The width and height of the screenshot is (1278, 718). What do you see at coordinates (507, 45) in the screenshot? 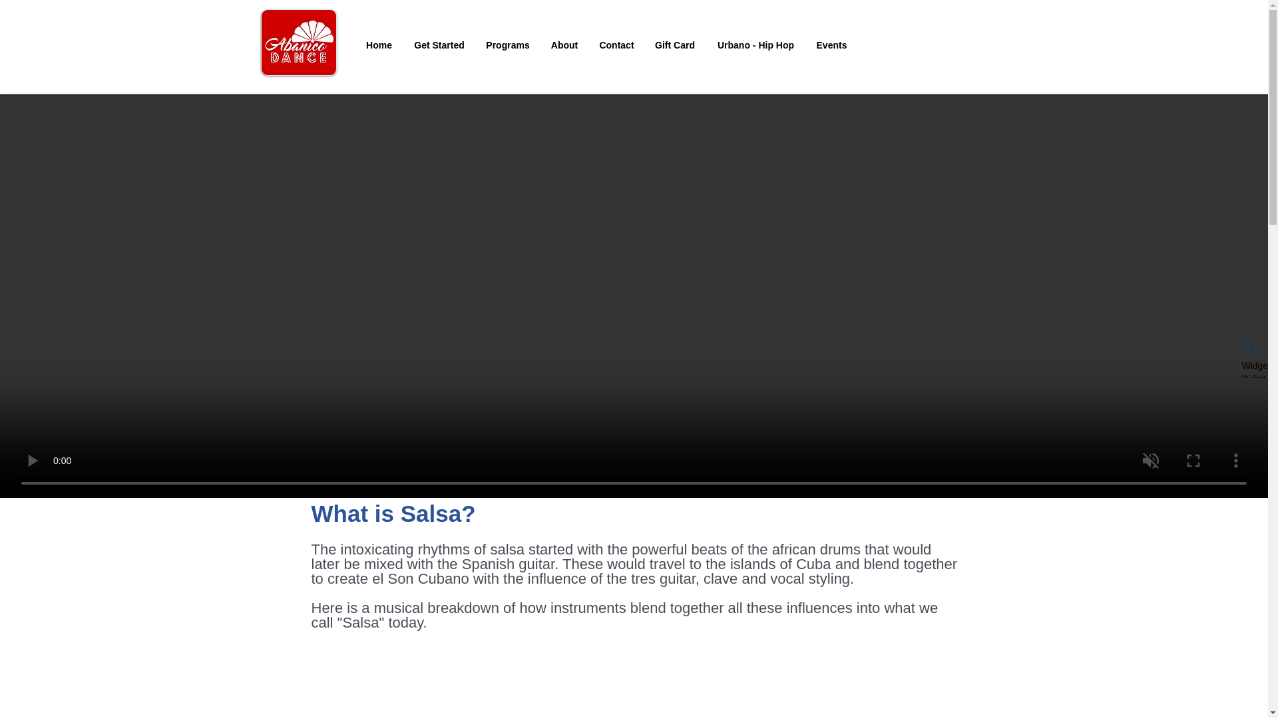
I see `Programs` at bounding box center [507, 45].